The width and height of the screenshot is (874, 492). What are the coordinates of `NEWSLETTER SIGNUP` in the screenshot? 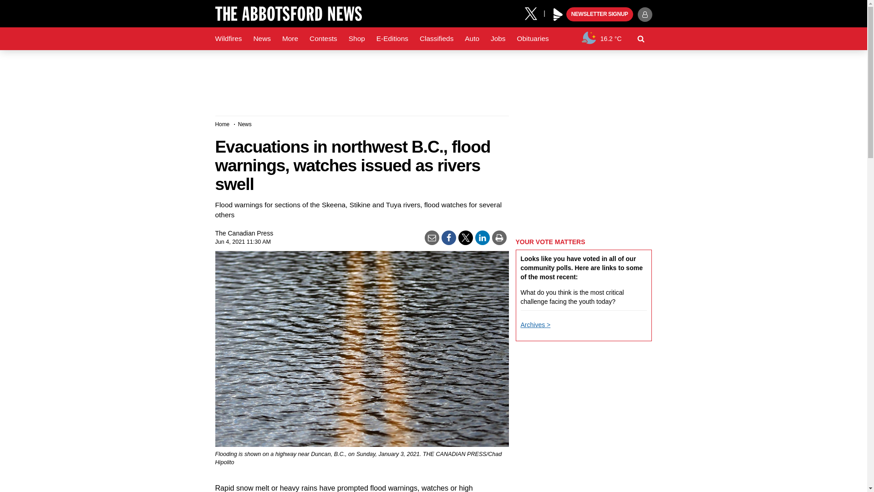 It's located at (600, 15).